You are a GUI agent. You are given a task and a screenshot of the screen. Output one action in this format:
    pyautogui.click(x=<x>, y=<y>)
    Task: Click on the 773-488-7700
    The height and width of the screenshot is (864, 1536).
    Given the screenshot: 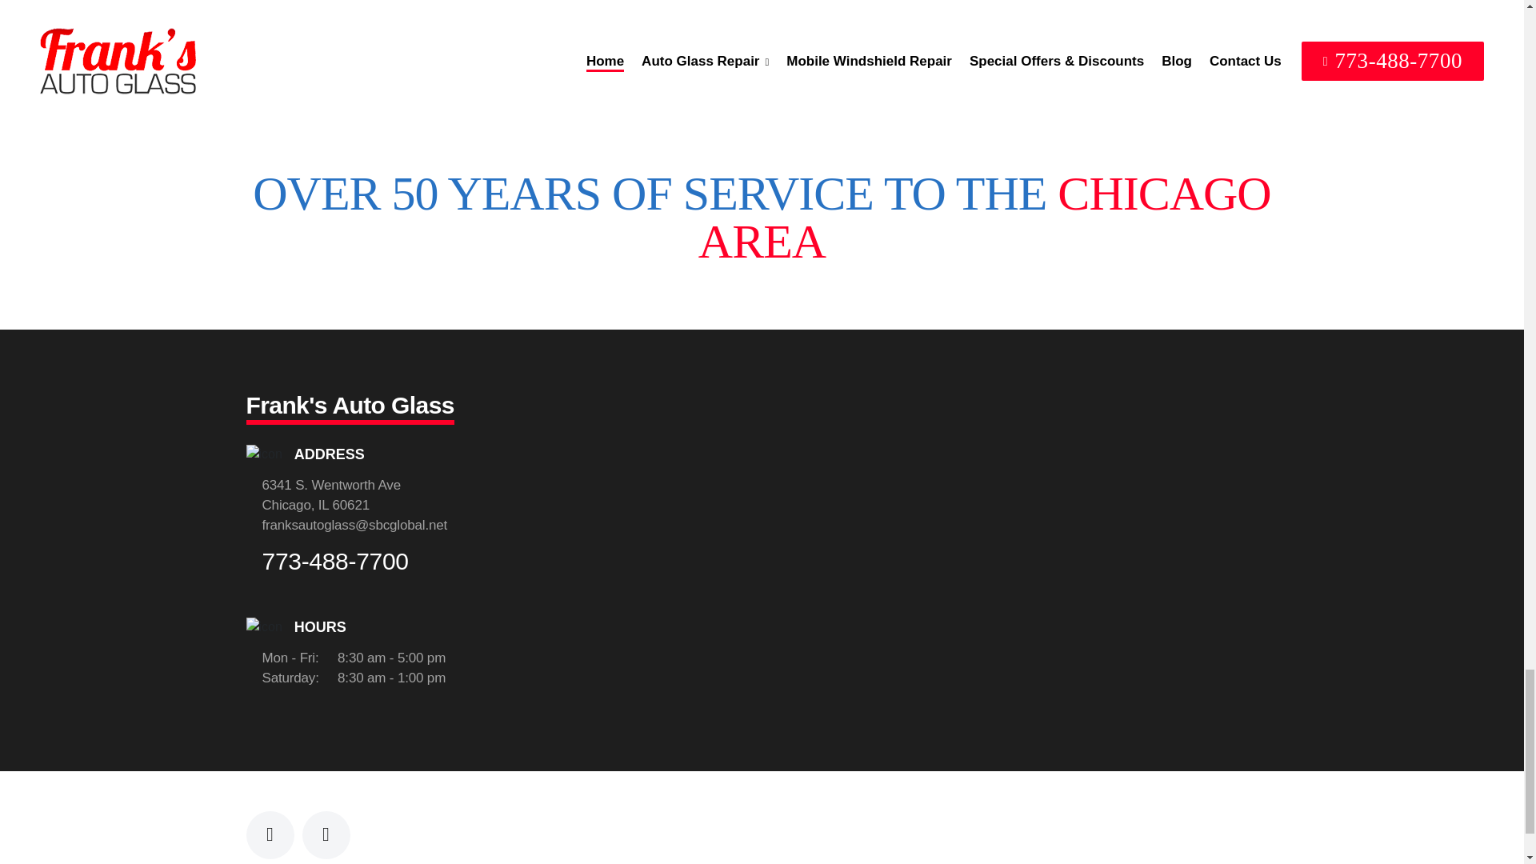 What is the action you would take?
    pyautogui.click(x=590, y=18)
    